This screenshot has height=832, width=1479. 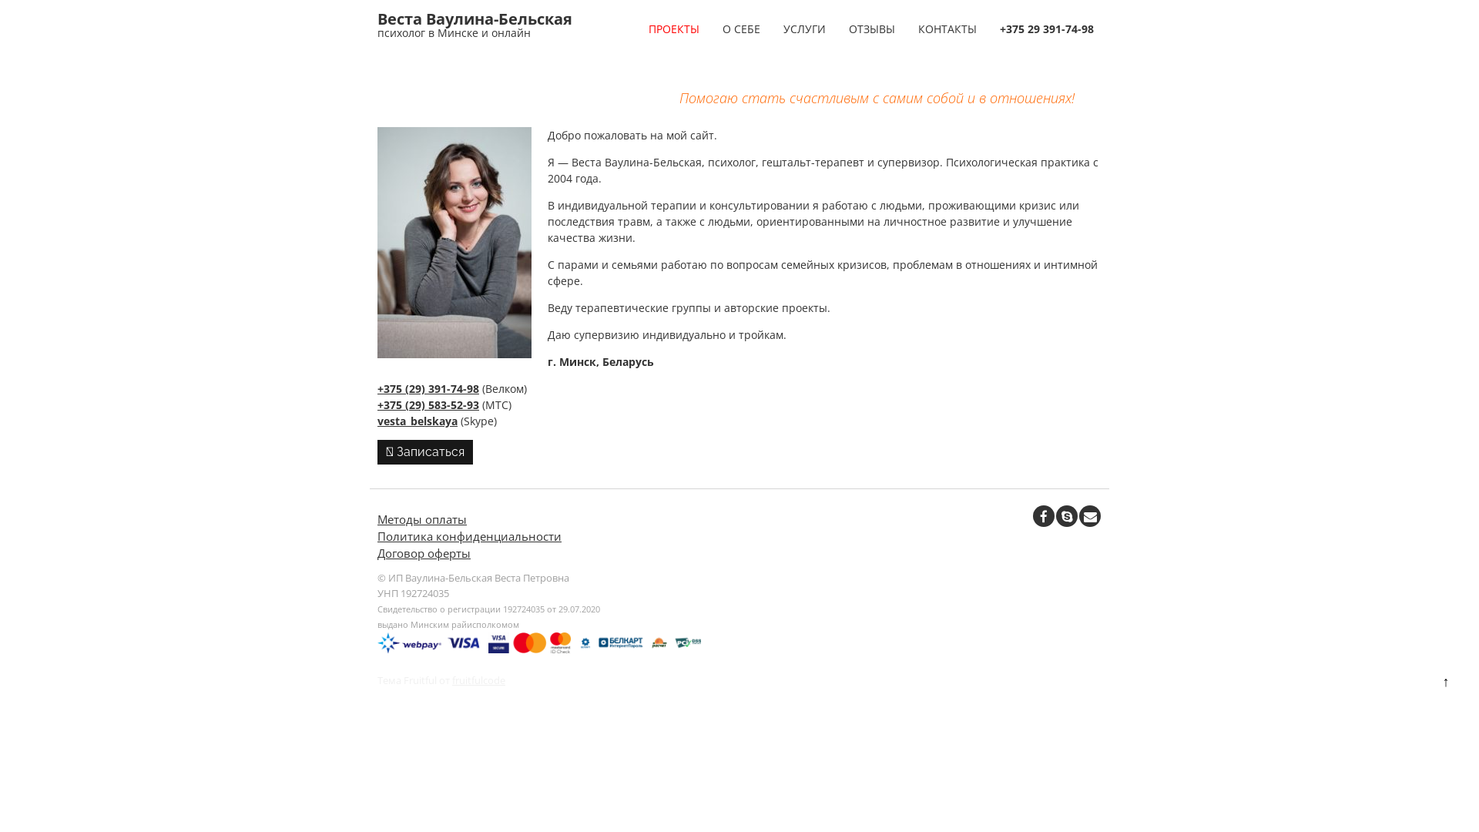 What do you see at coordinates (1090, 516) in the screenshot?
I see `email` at bounding box center [1090, 516].